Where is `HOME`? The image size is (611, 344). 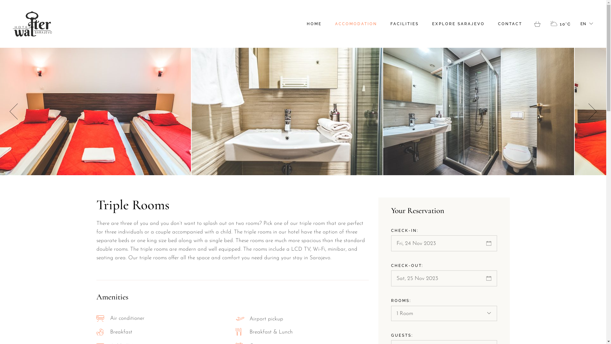
HOME is located at coordinates (314, 24).